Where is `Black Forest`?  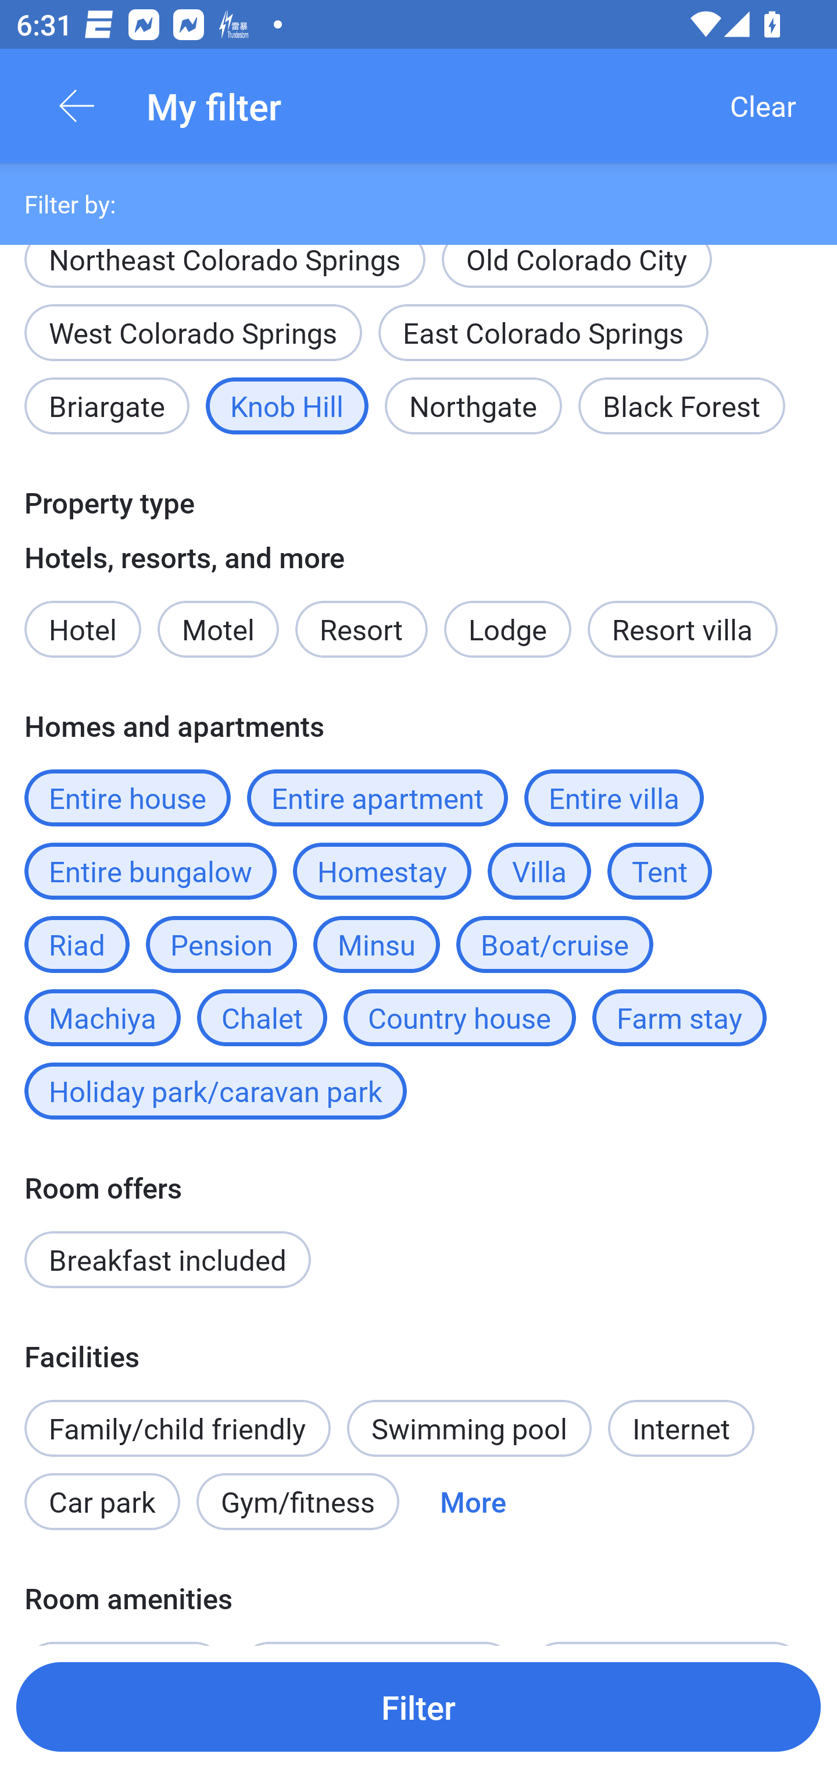
Black Forest is located at coordinates (681, 406).